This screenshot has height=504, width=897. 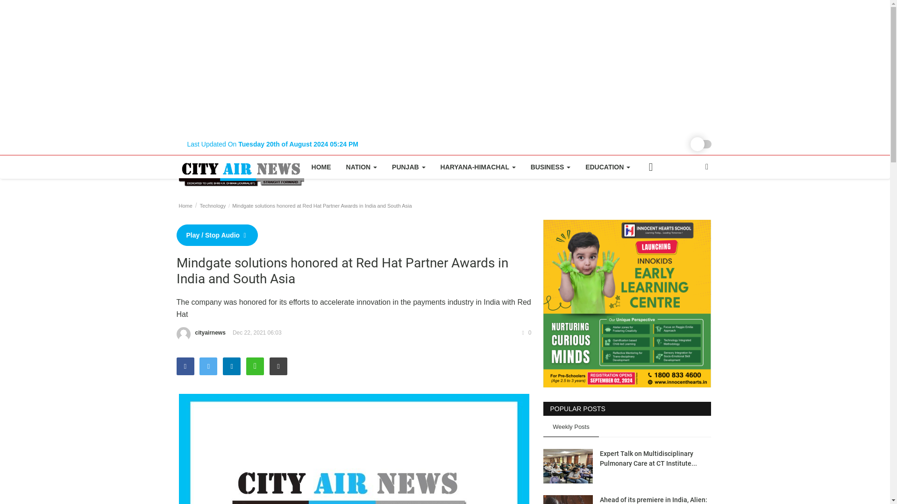 What do you see at coordinates (272, 144) in the screenshot?
I see `Last Updated On Tuesday 20th of August 2024 05:24 PM` at bounding box center [272, 144].